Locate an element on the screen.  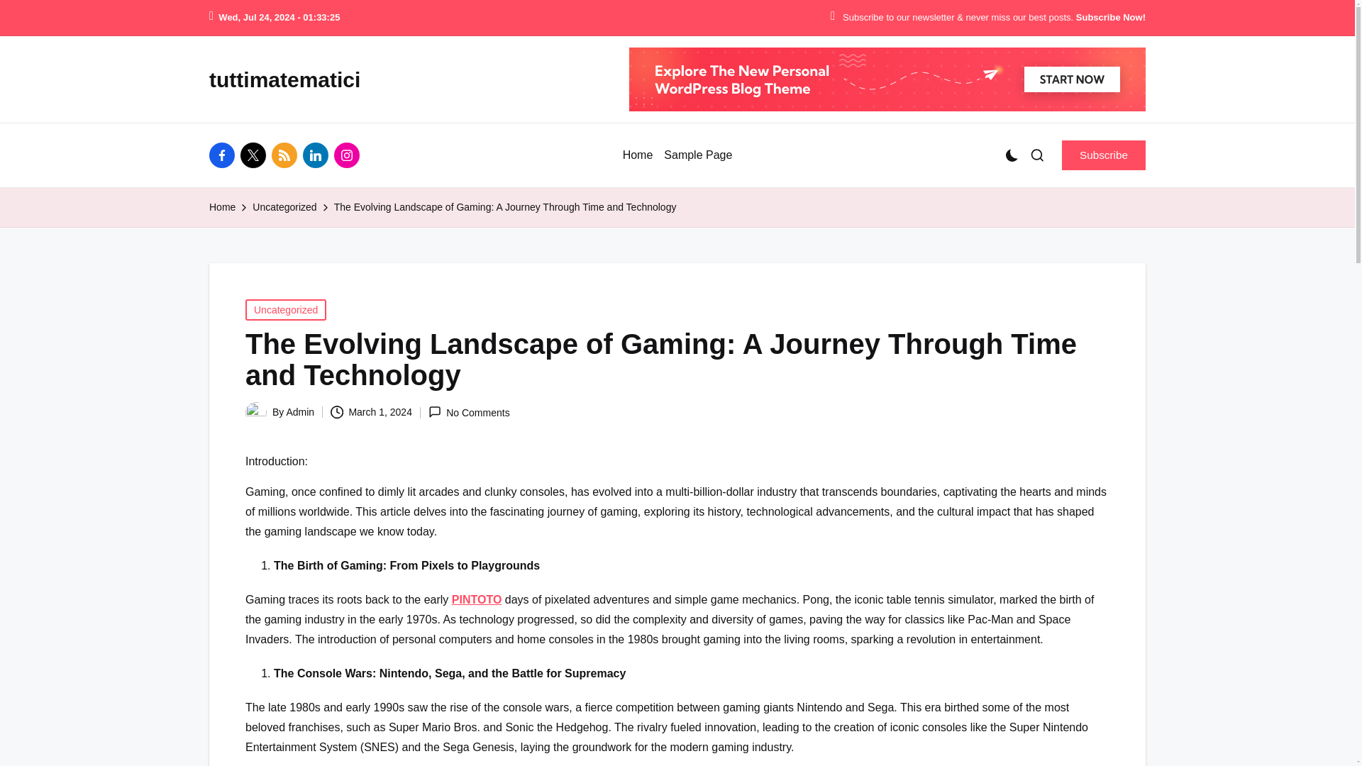
PINTOTO is located at coordinates (477, 599).